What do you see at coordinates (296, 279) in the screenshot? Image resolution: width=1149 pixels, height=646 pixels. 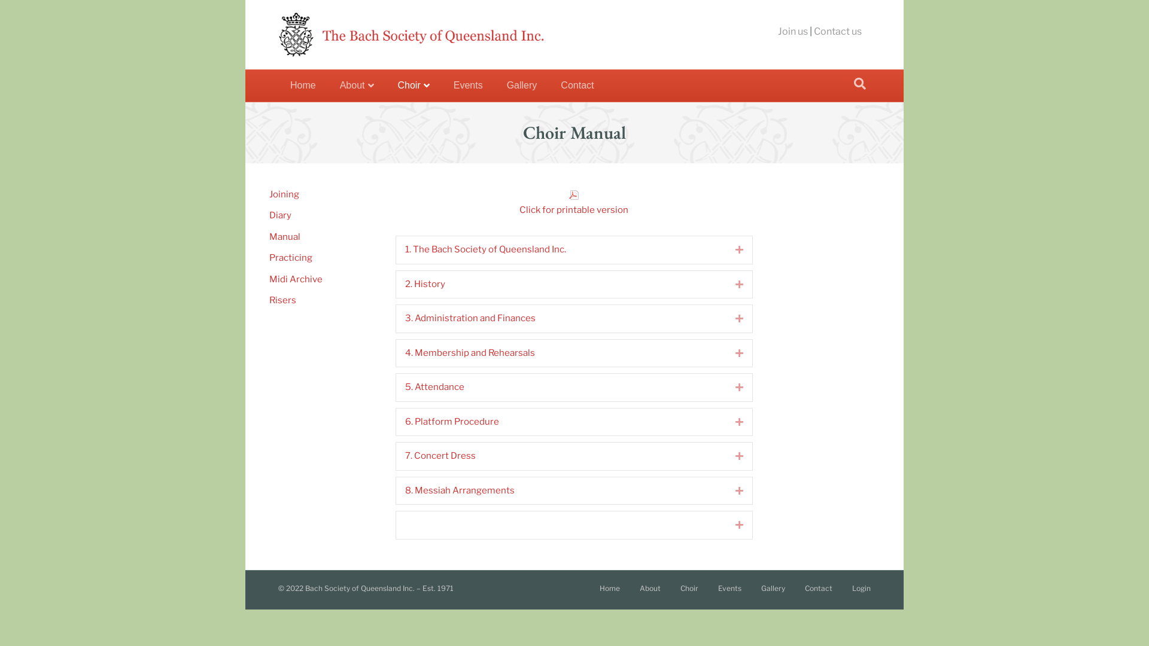 I see `Midi Archive` at bounding box center [296, 279].